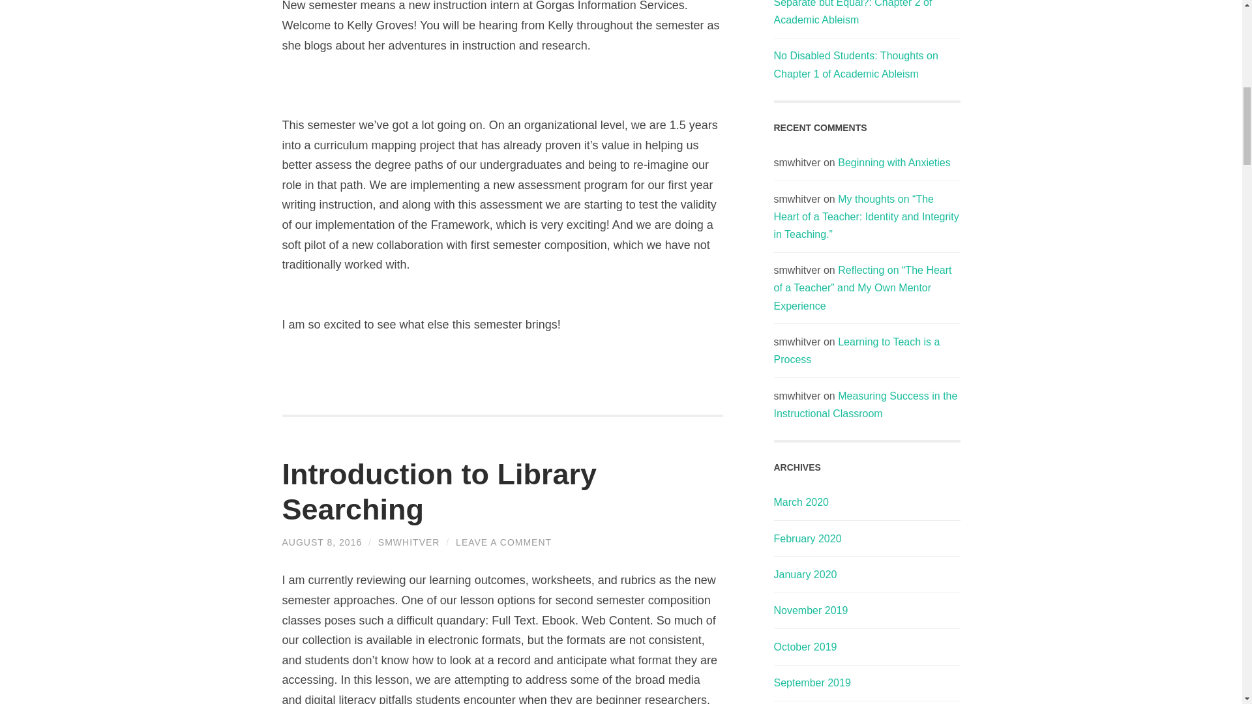 This screenshot has height=704, width=1252. Describe the element at coordinates (409, 542) in the screenshot. I see `SMWHITVER` at that location.